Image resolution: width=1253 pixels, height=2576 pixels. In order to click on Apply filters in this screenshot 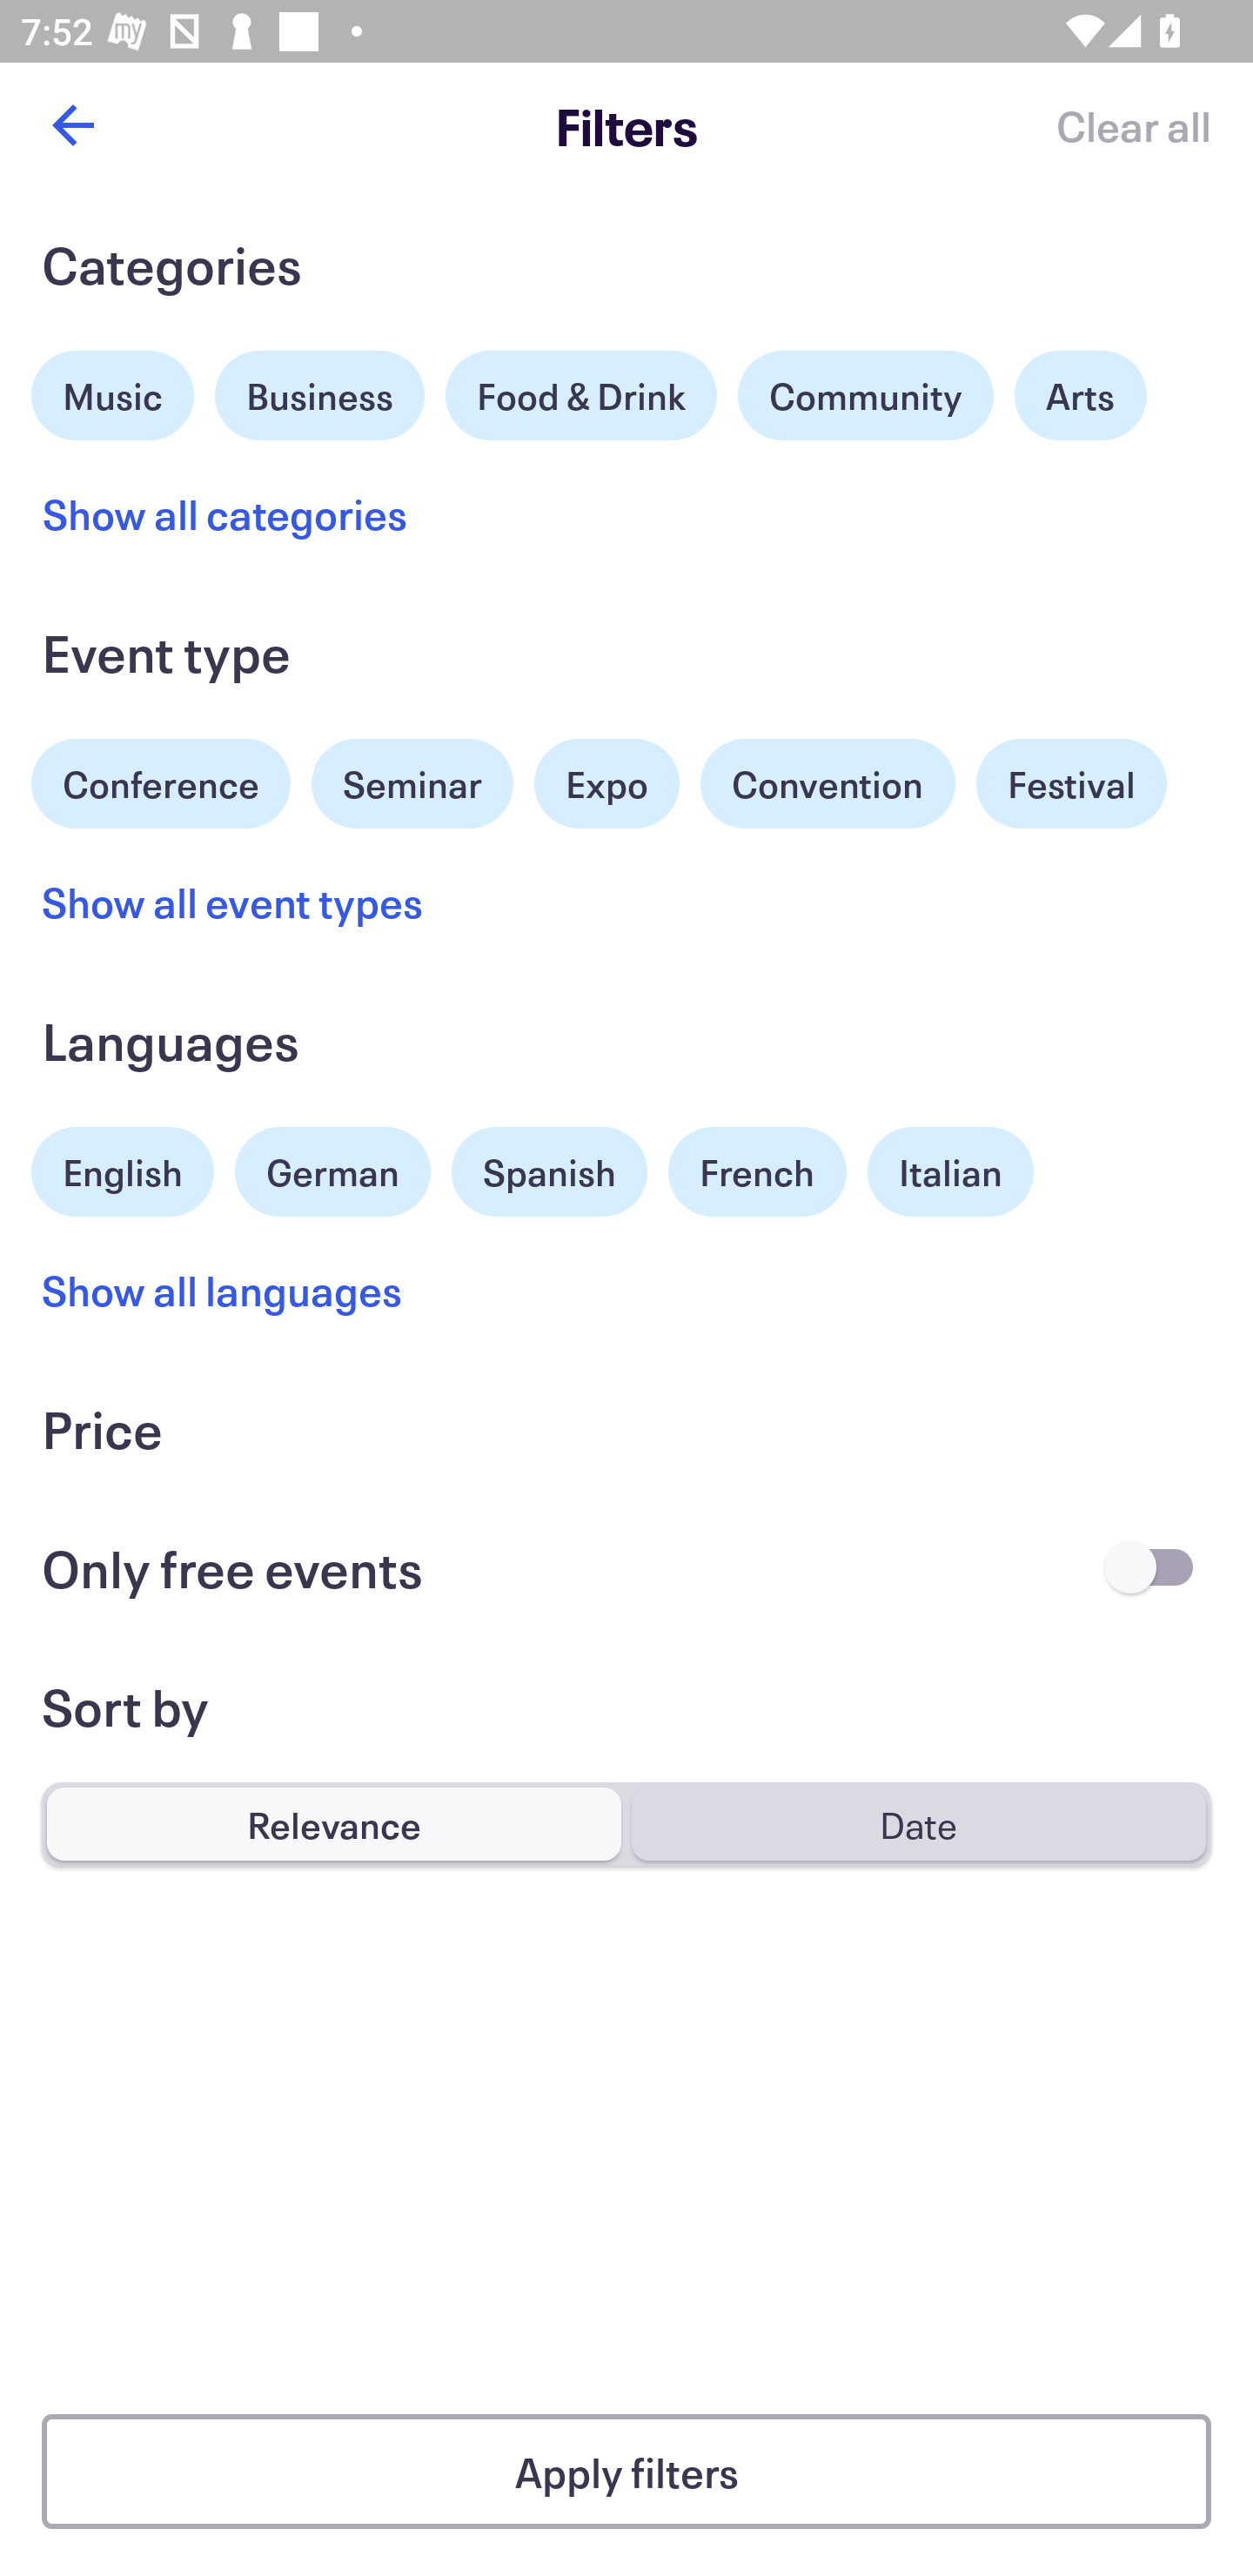, I will do `click(626, 2472)`.